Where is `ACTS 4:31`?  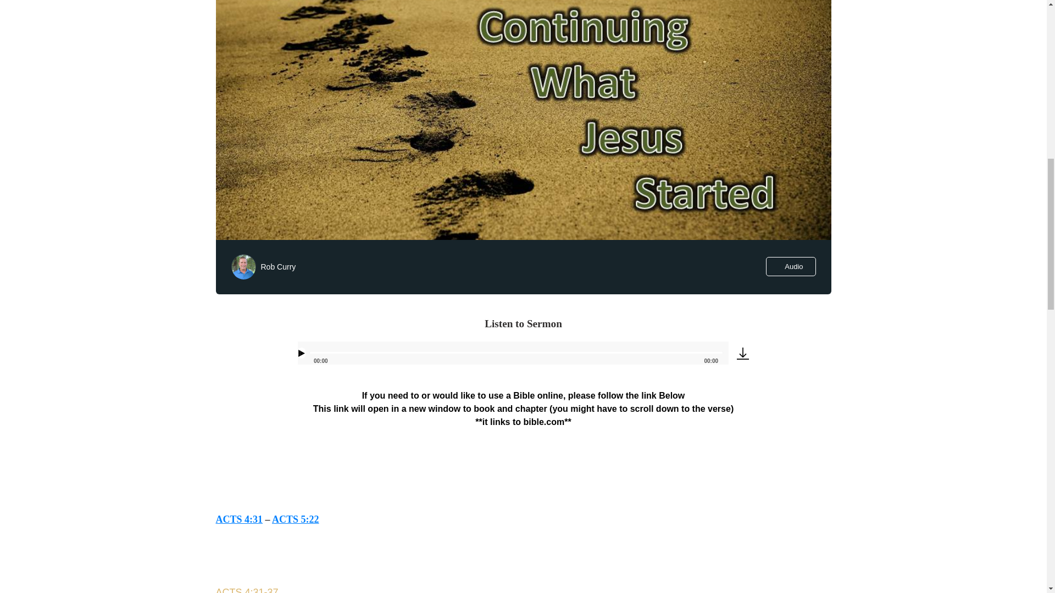
ACTS 4:31 is located at coordinates (238, 519).